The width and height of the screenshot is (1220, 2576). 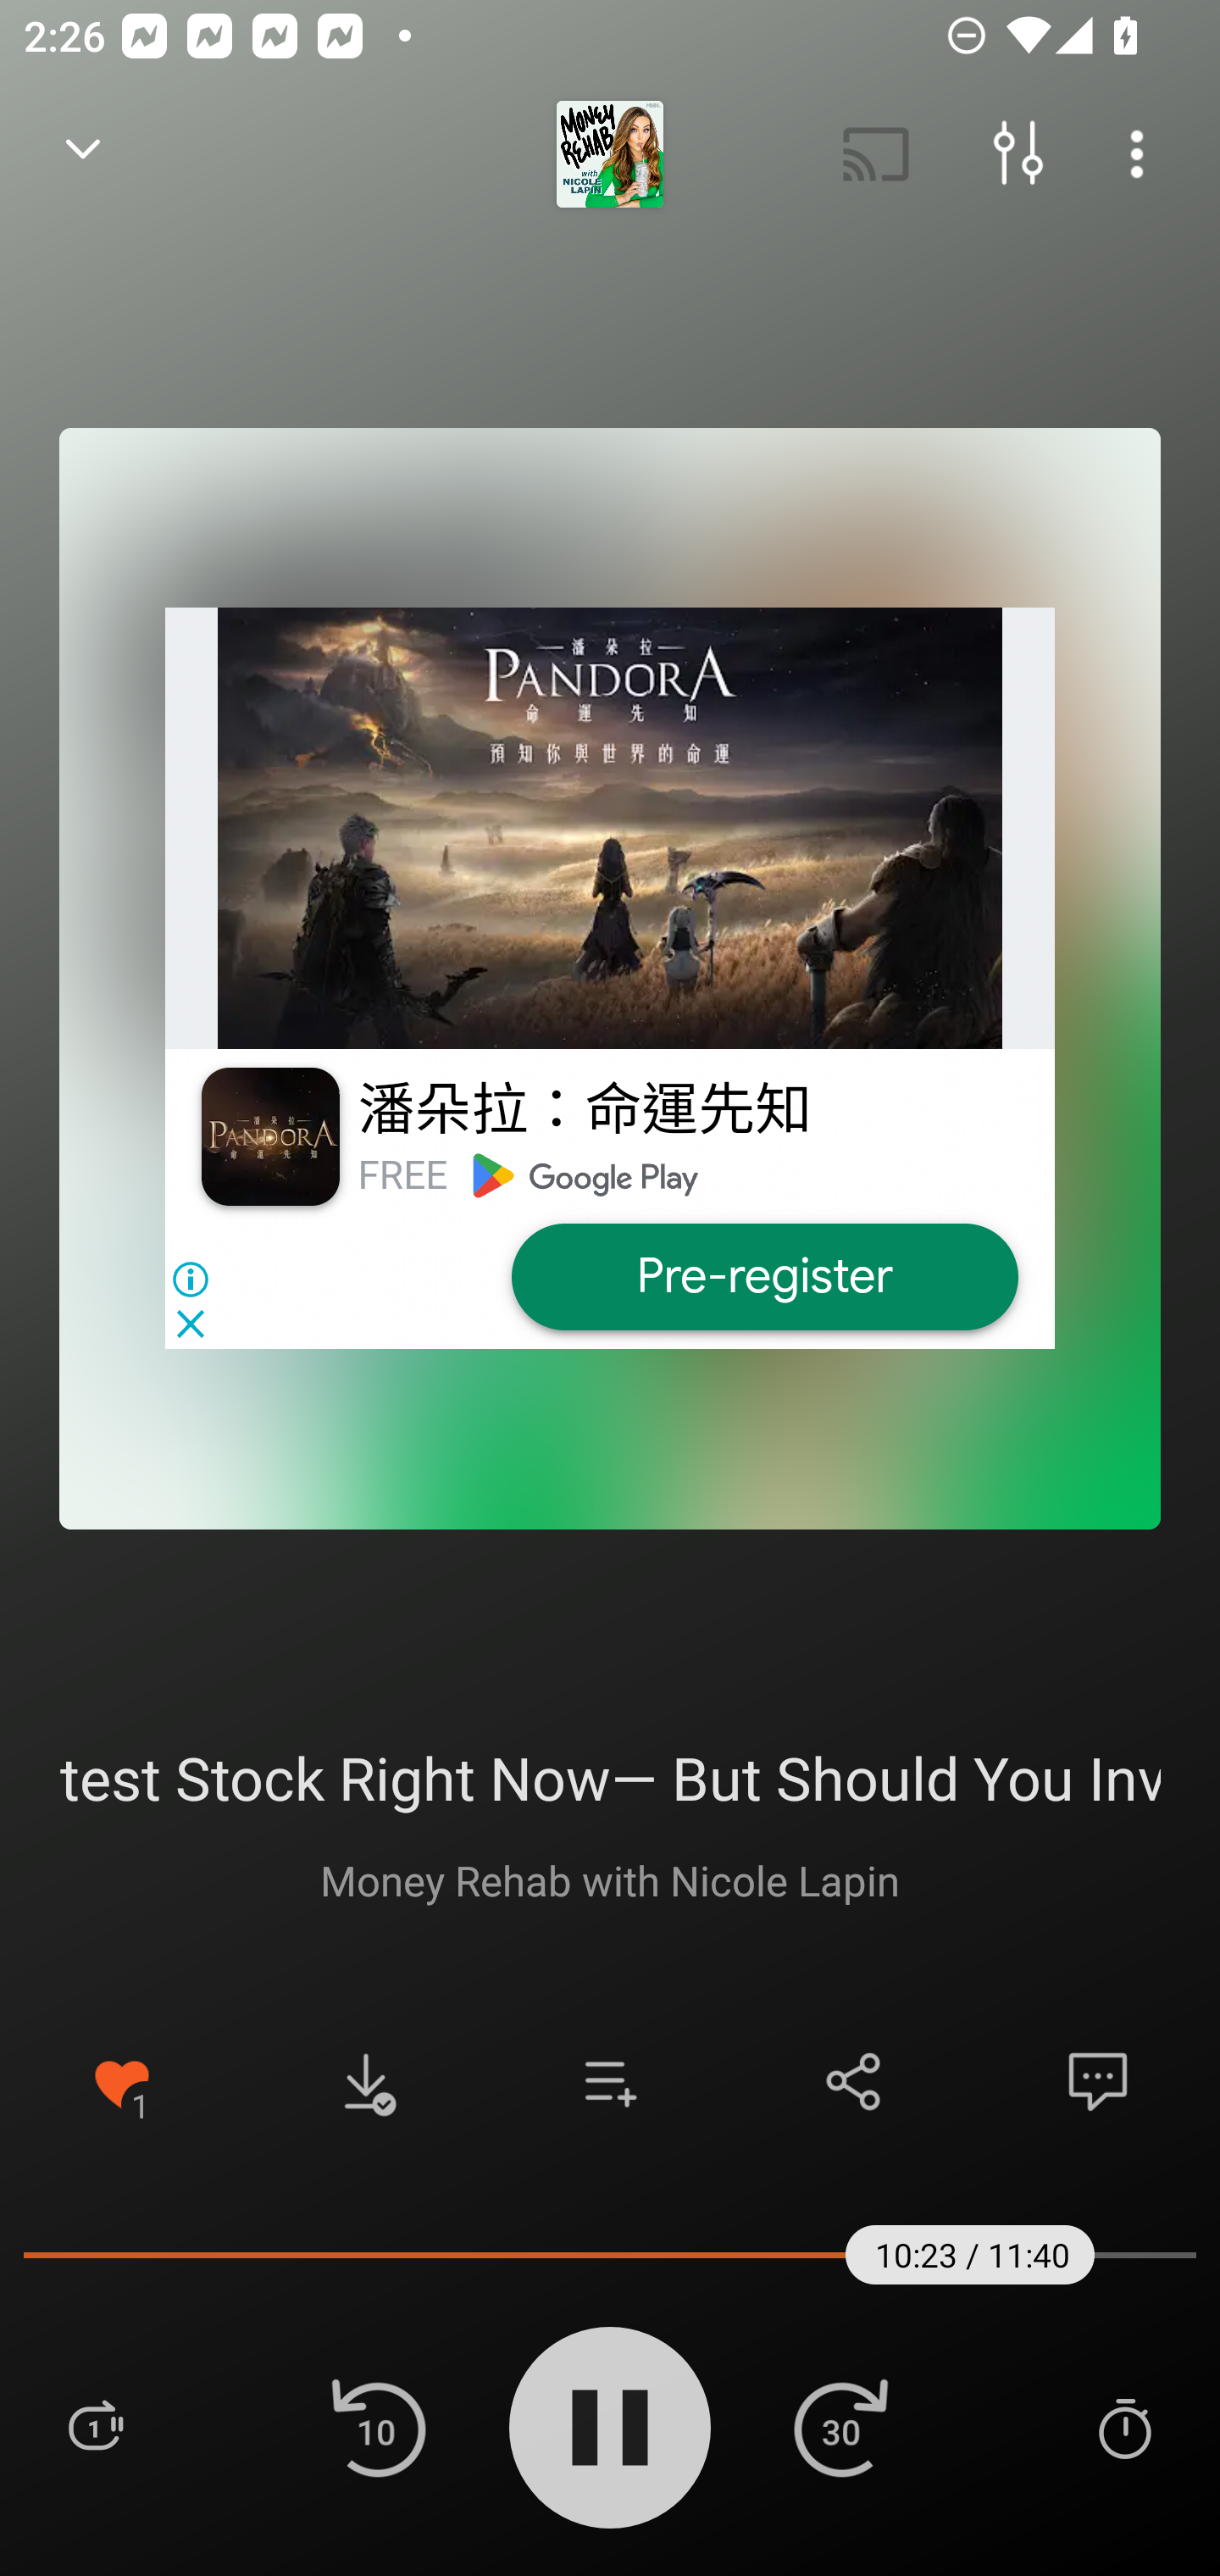 I want to click on 潘朵拉：命運先知, so click(x=585, y=1110).